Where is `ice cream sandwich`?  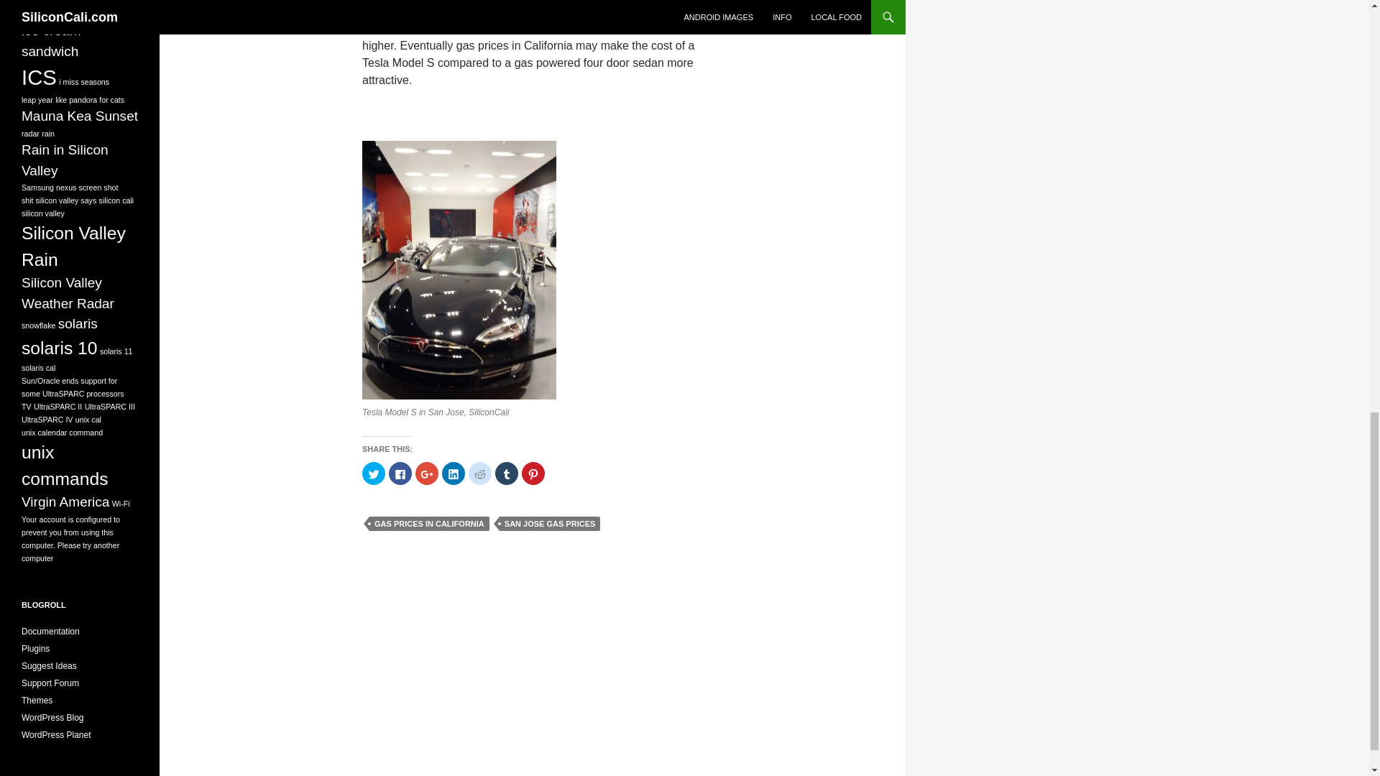
ice cream sandwich is located at coordinates (52, 41).